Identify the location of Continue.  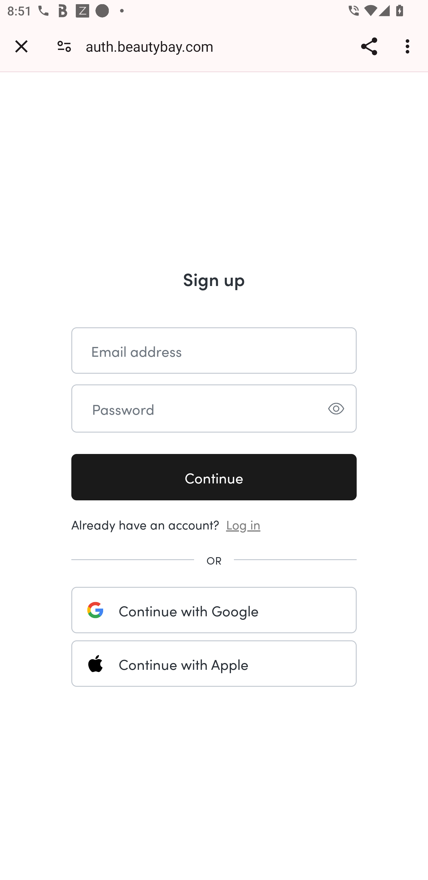
(214, 477).